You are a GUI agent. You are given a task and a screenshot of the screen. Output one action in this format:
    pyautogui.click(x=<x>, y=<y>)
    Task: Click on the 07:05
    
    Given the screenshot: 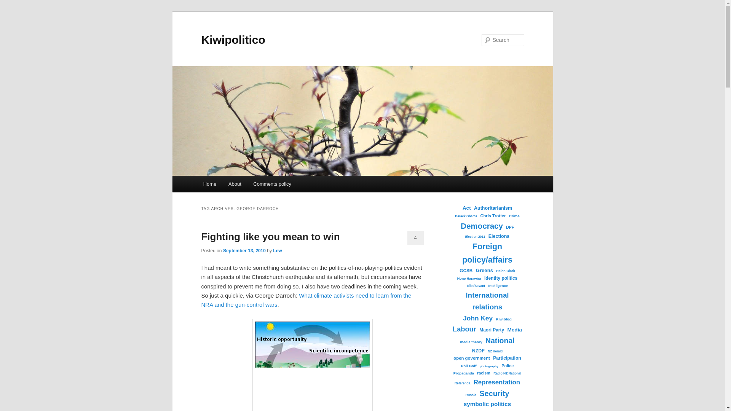 What is the action you would take?
    pyautogui.click(x=244, y=251)
    